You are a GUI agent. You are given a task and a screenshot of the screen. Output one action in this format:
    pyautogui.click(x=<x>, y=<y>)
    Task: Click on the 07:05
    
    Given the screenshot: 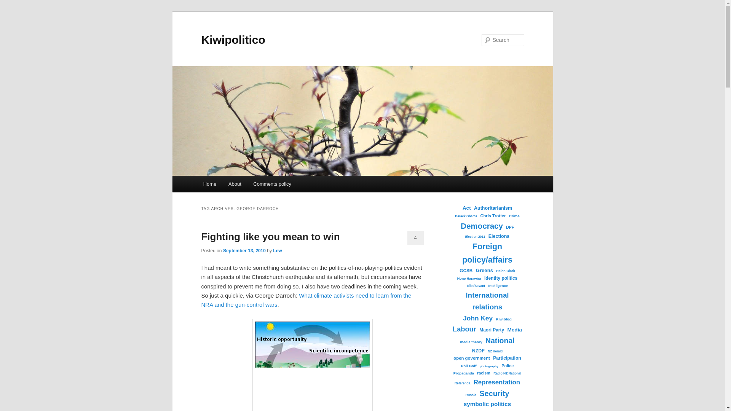 What is the action you would take?
    pyautogui.click(x=244, y=251)
    